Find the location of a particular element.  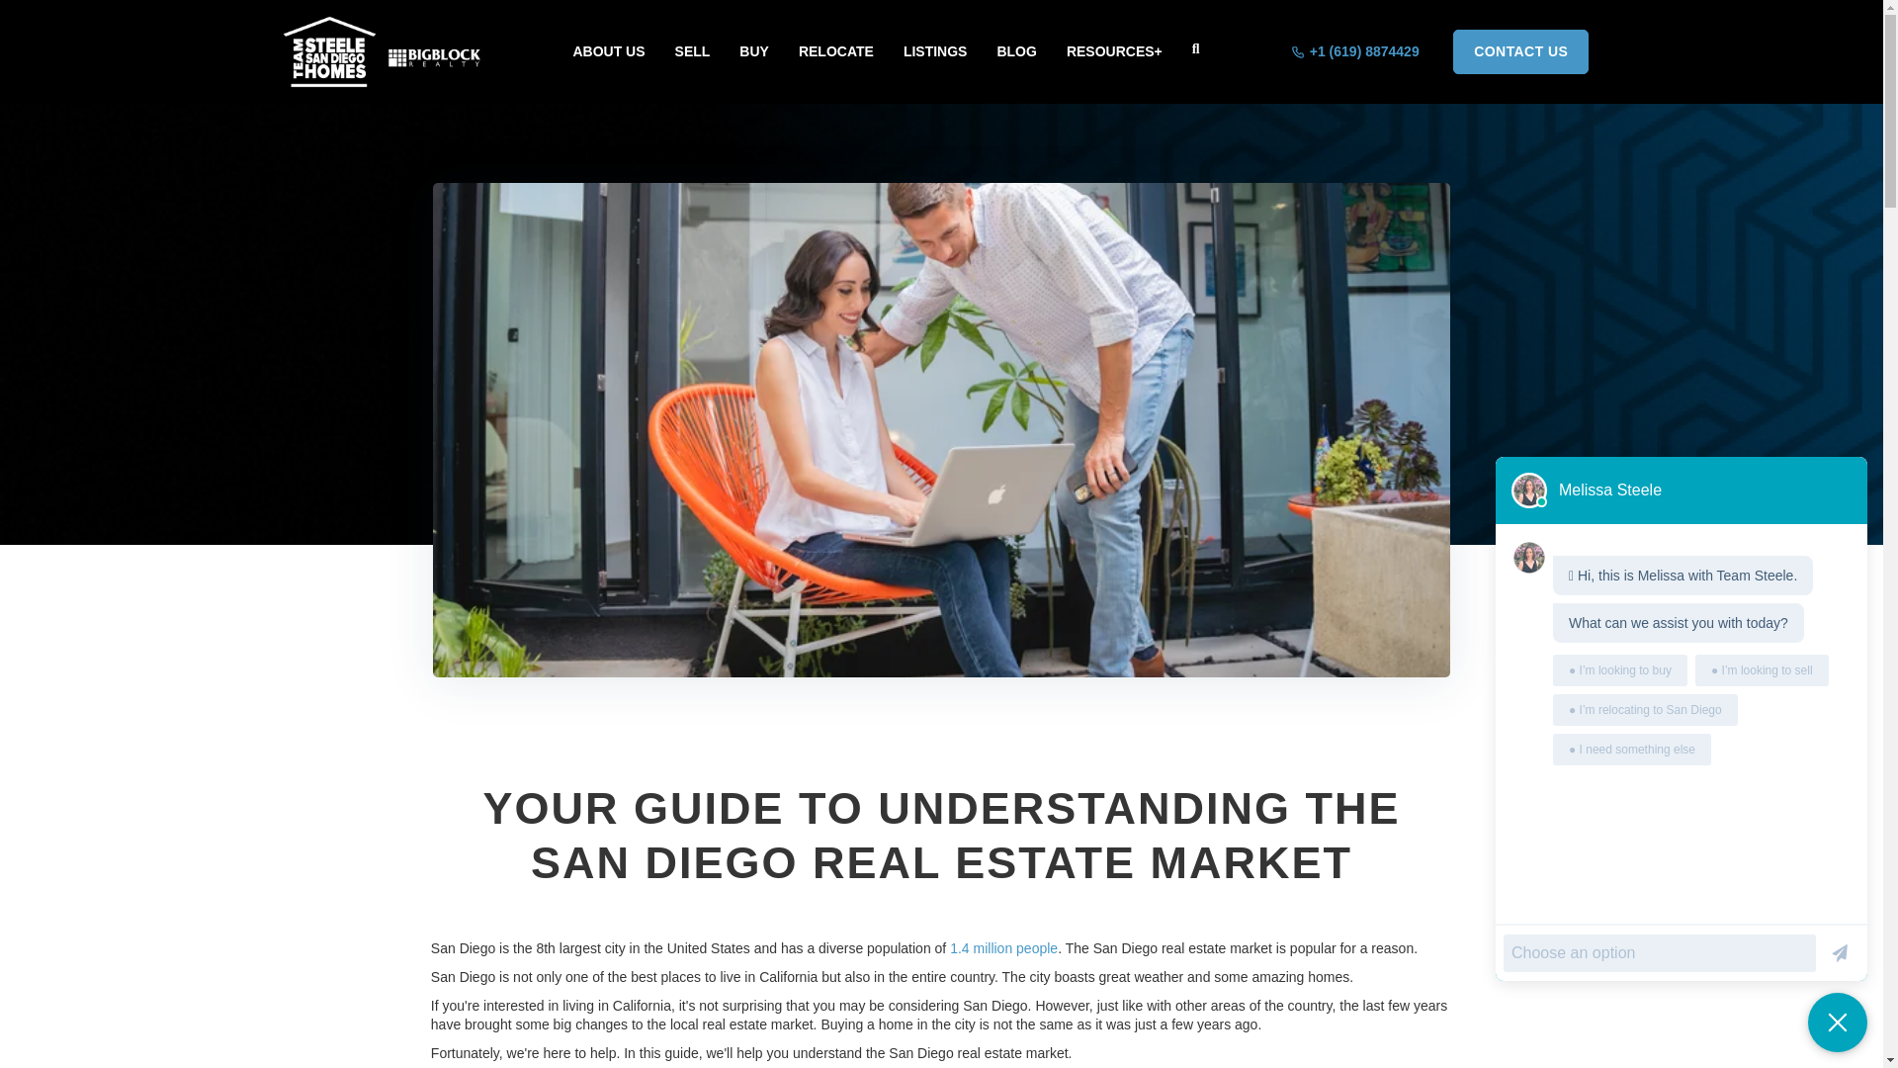

Contact Us is located at coordinates (1520, 51).